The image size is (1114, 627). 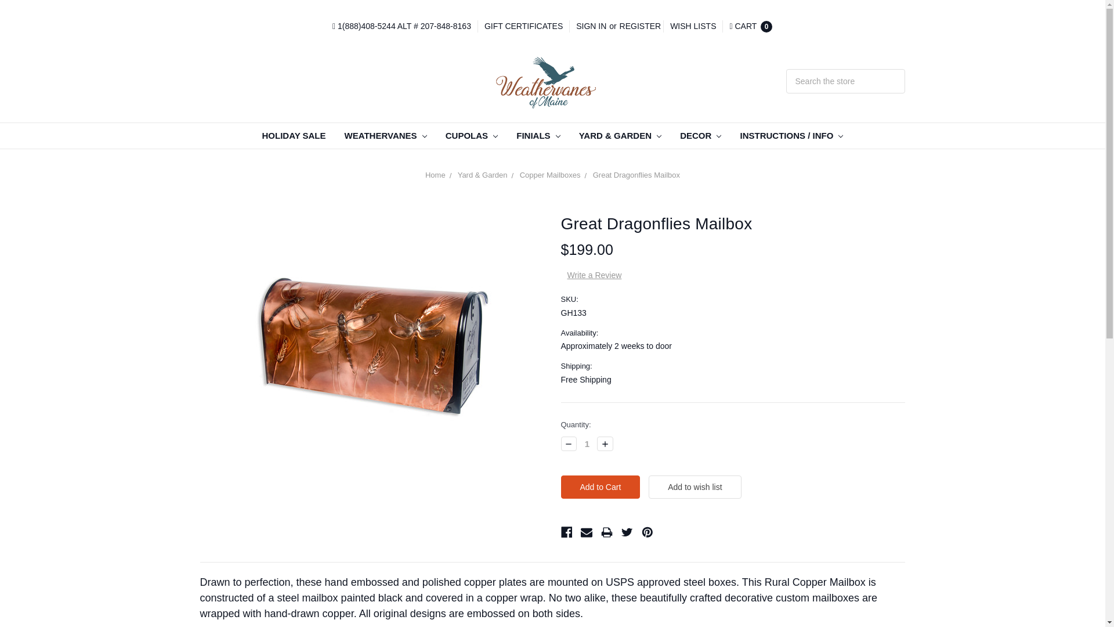 I want to click on Add to Cart, so click(x=600, y=487).